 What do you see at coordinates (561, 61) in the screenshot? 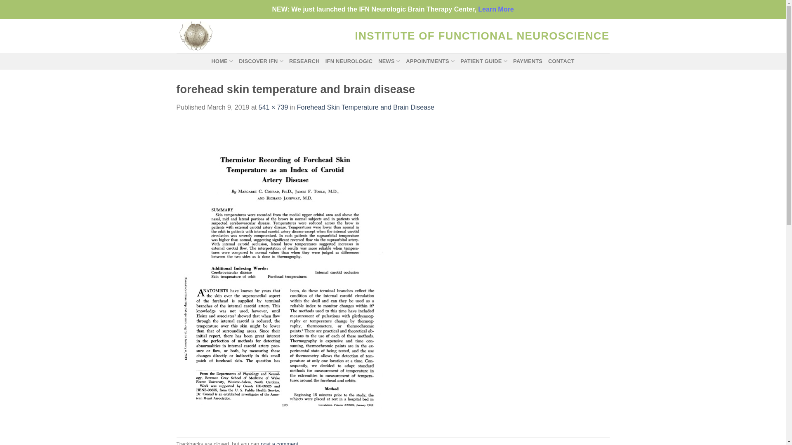
I see `CONTACT` at bounding box center [561, 61].